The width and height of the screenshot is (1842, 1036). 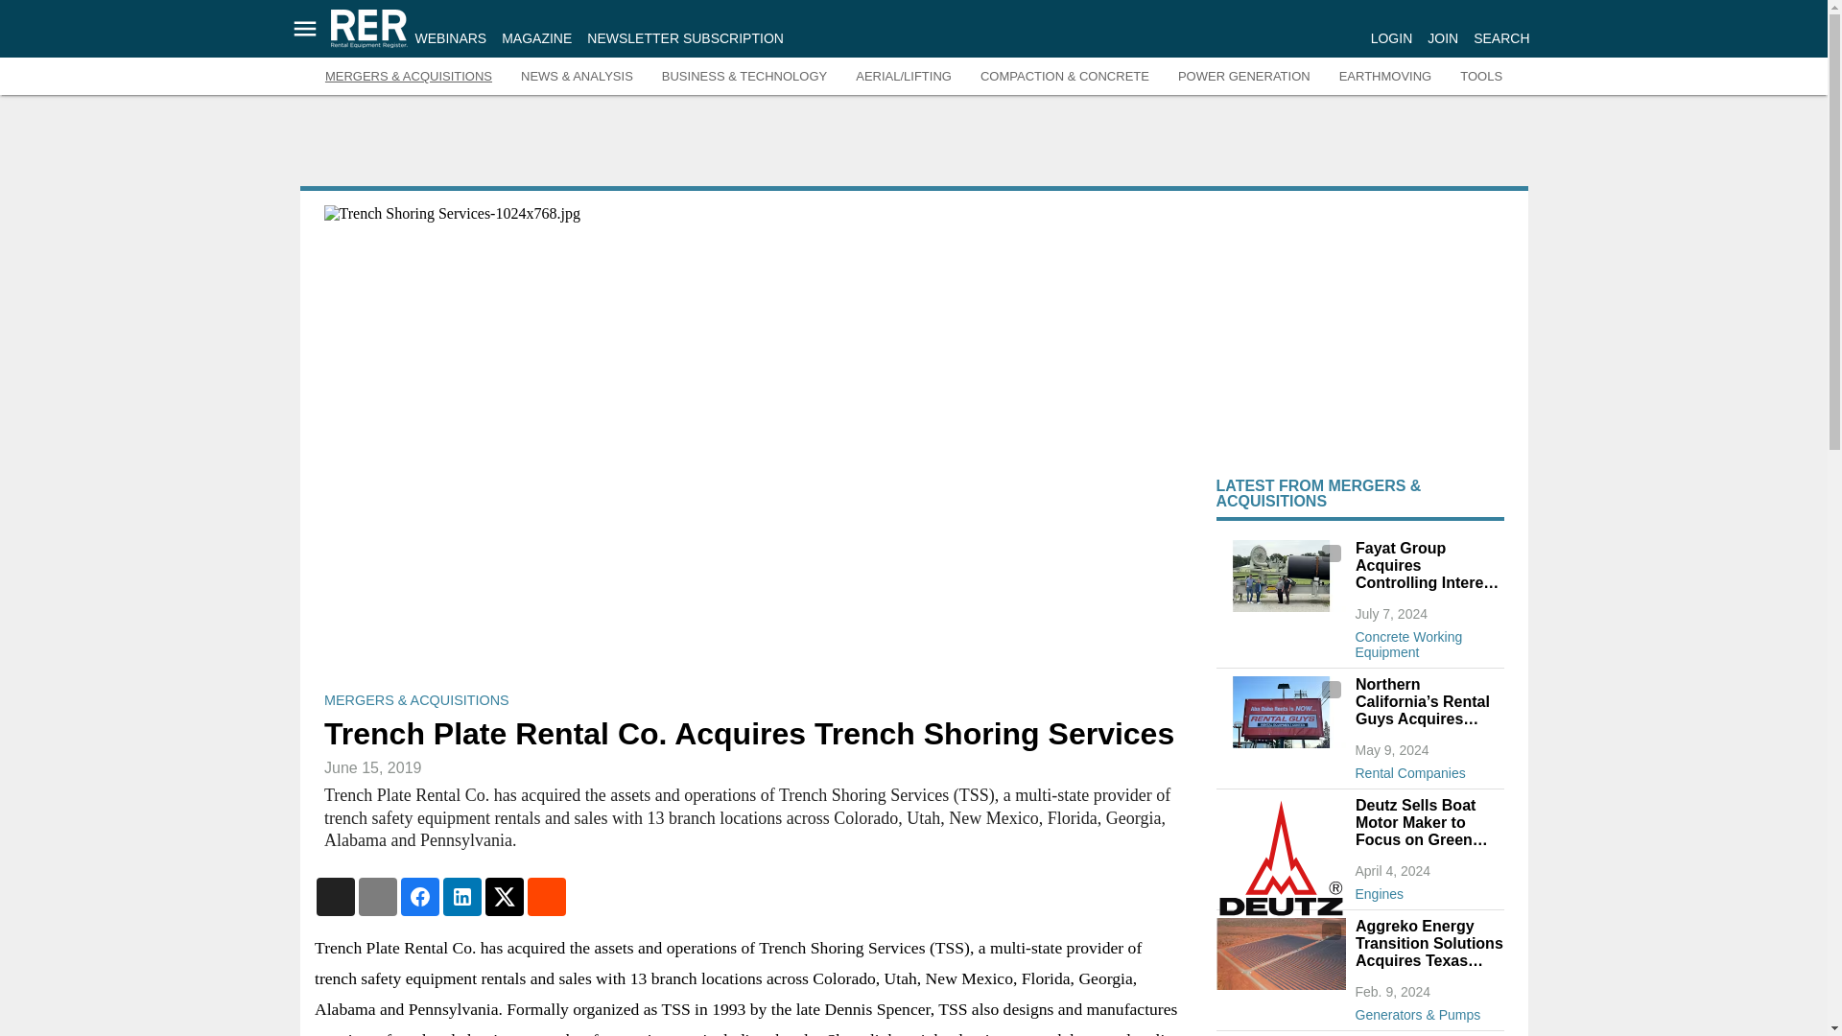 What do you see at coordinates (1391, 38) in the screenshot?
I see `LOGIN` at bounding box center [1391, 38].